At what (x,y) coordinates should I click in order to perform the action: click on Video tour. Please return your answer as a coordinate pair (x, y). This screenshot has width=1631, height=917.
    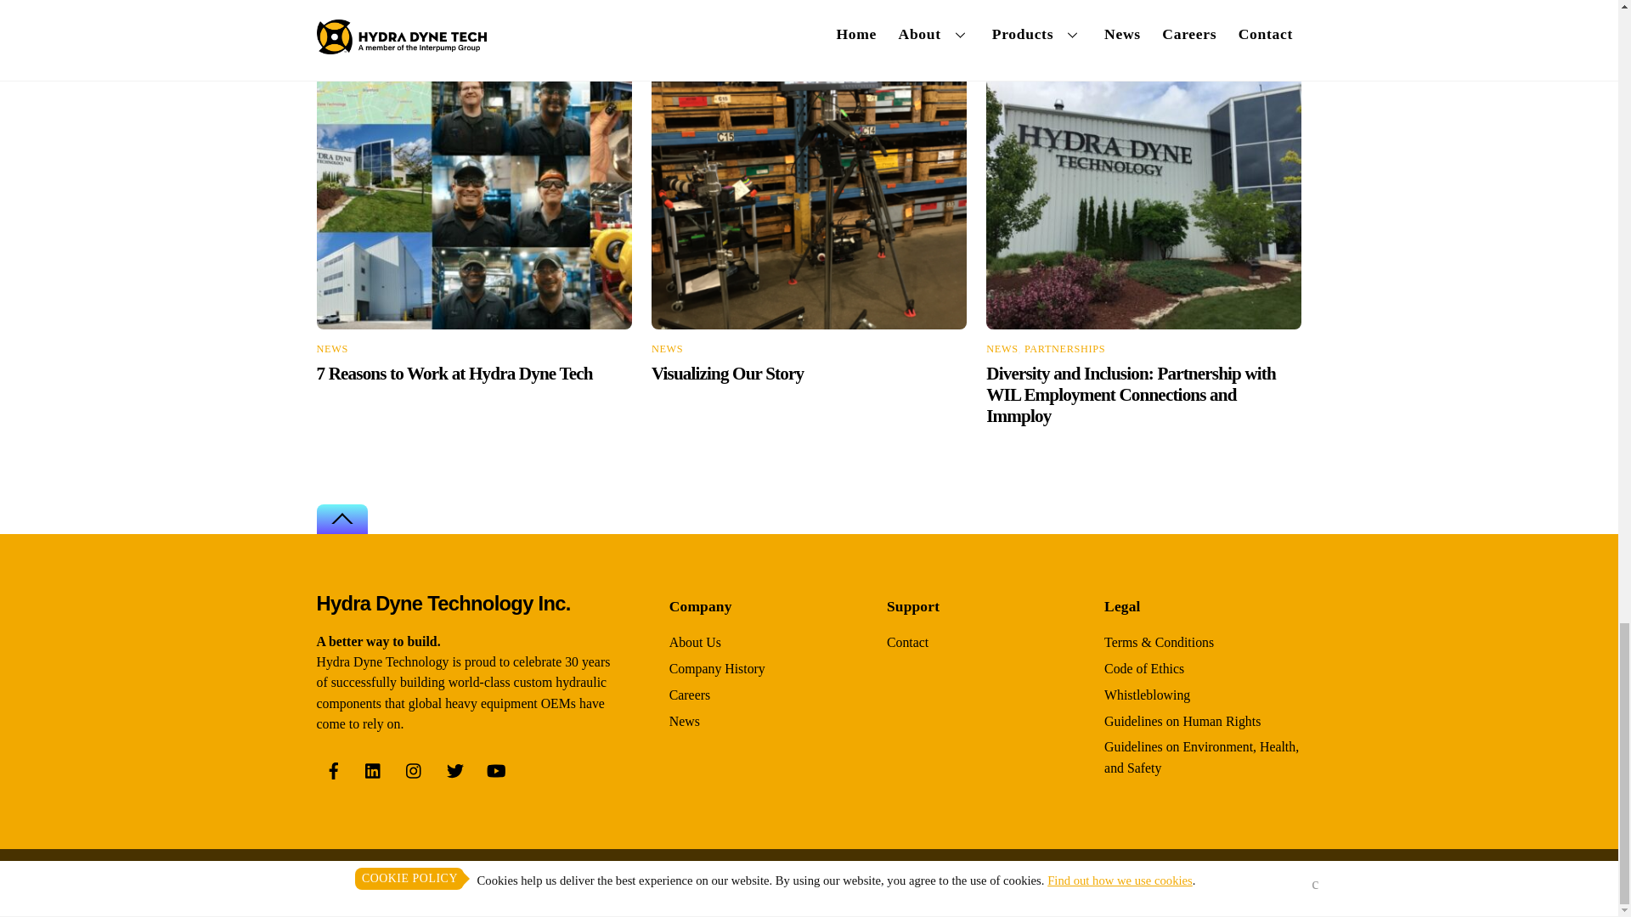
    Looking at the image, I should click on (809, 197).